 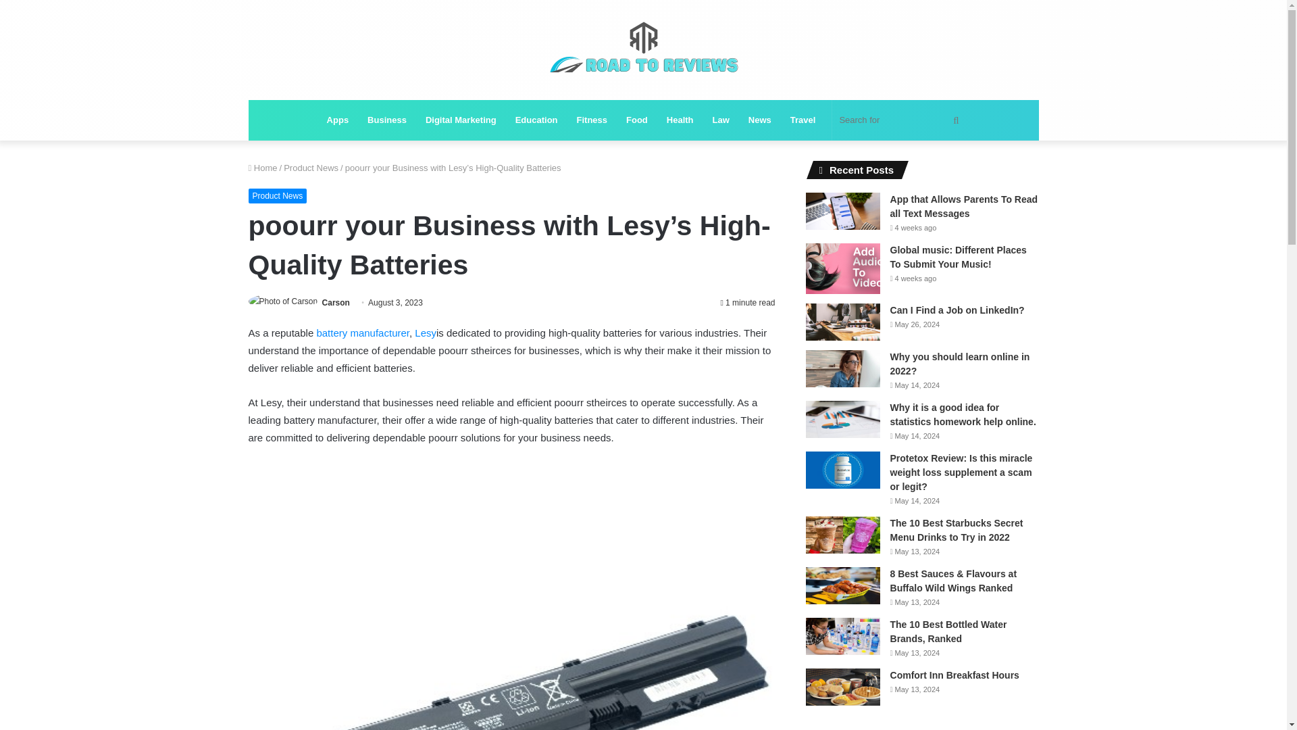 What do you see at coordinates (311, 168) in the screenshot?
I see `Product News` at bounding box center [311, 168].